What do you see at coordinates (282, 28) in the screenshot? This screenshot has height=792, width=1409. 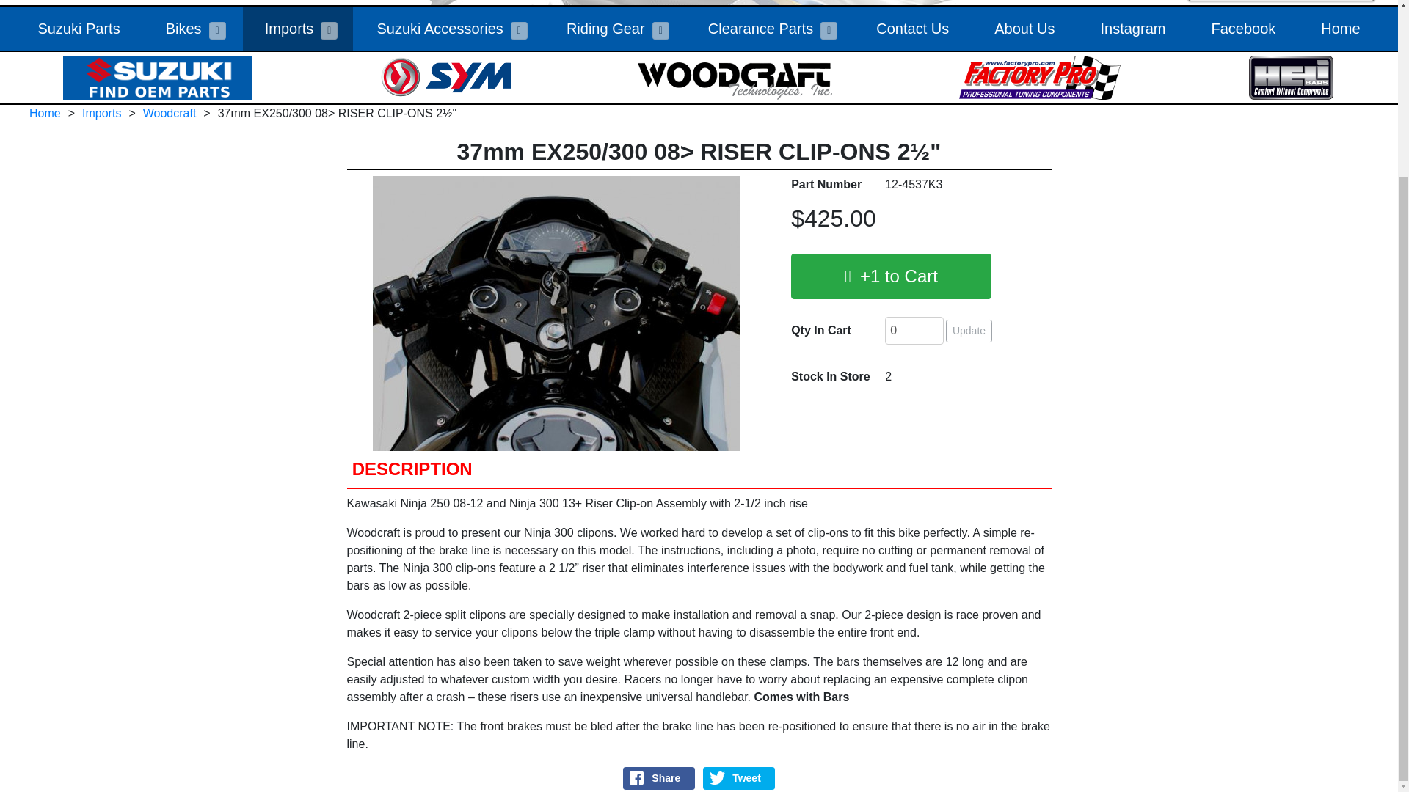 I see `Imports` at bounding box center [282, 28].